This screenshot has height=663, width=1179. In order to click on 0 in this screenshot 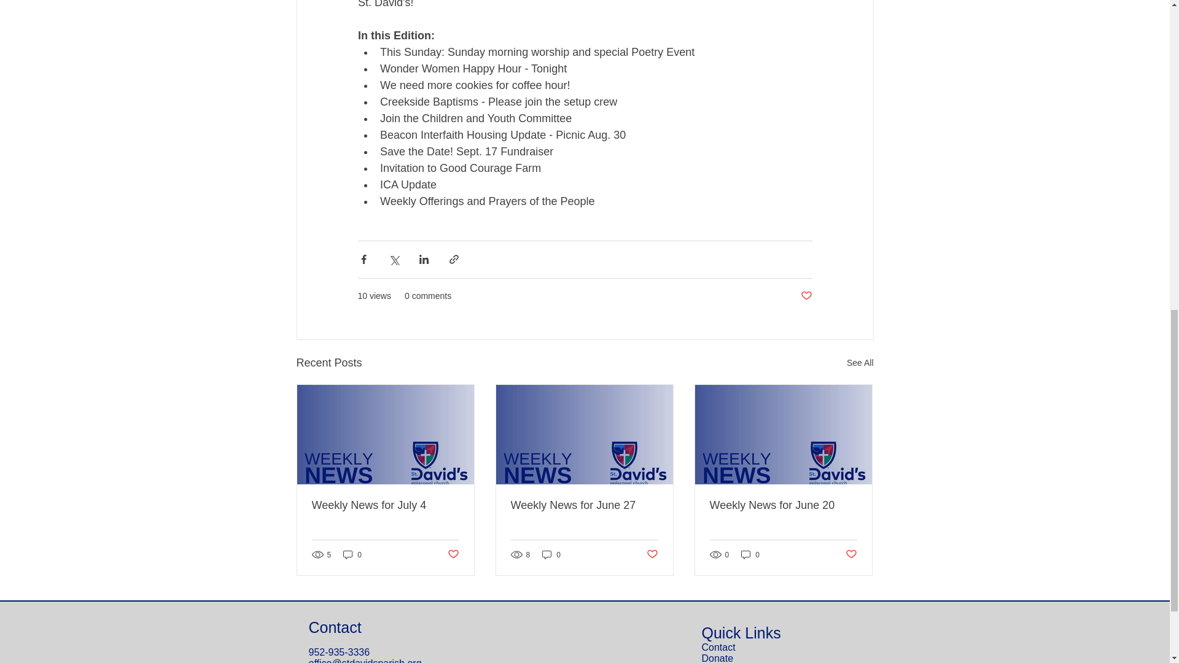, I will do `click(551, 554)`.